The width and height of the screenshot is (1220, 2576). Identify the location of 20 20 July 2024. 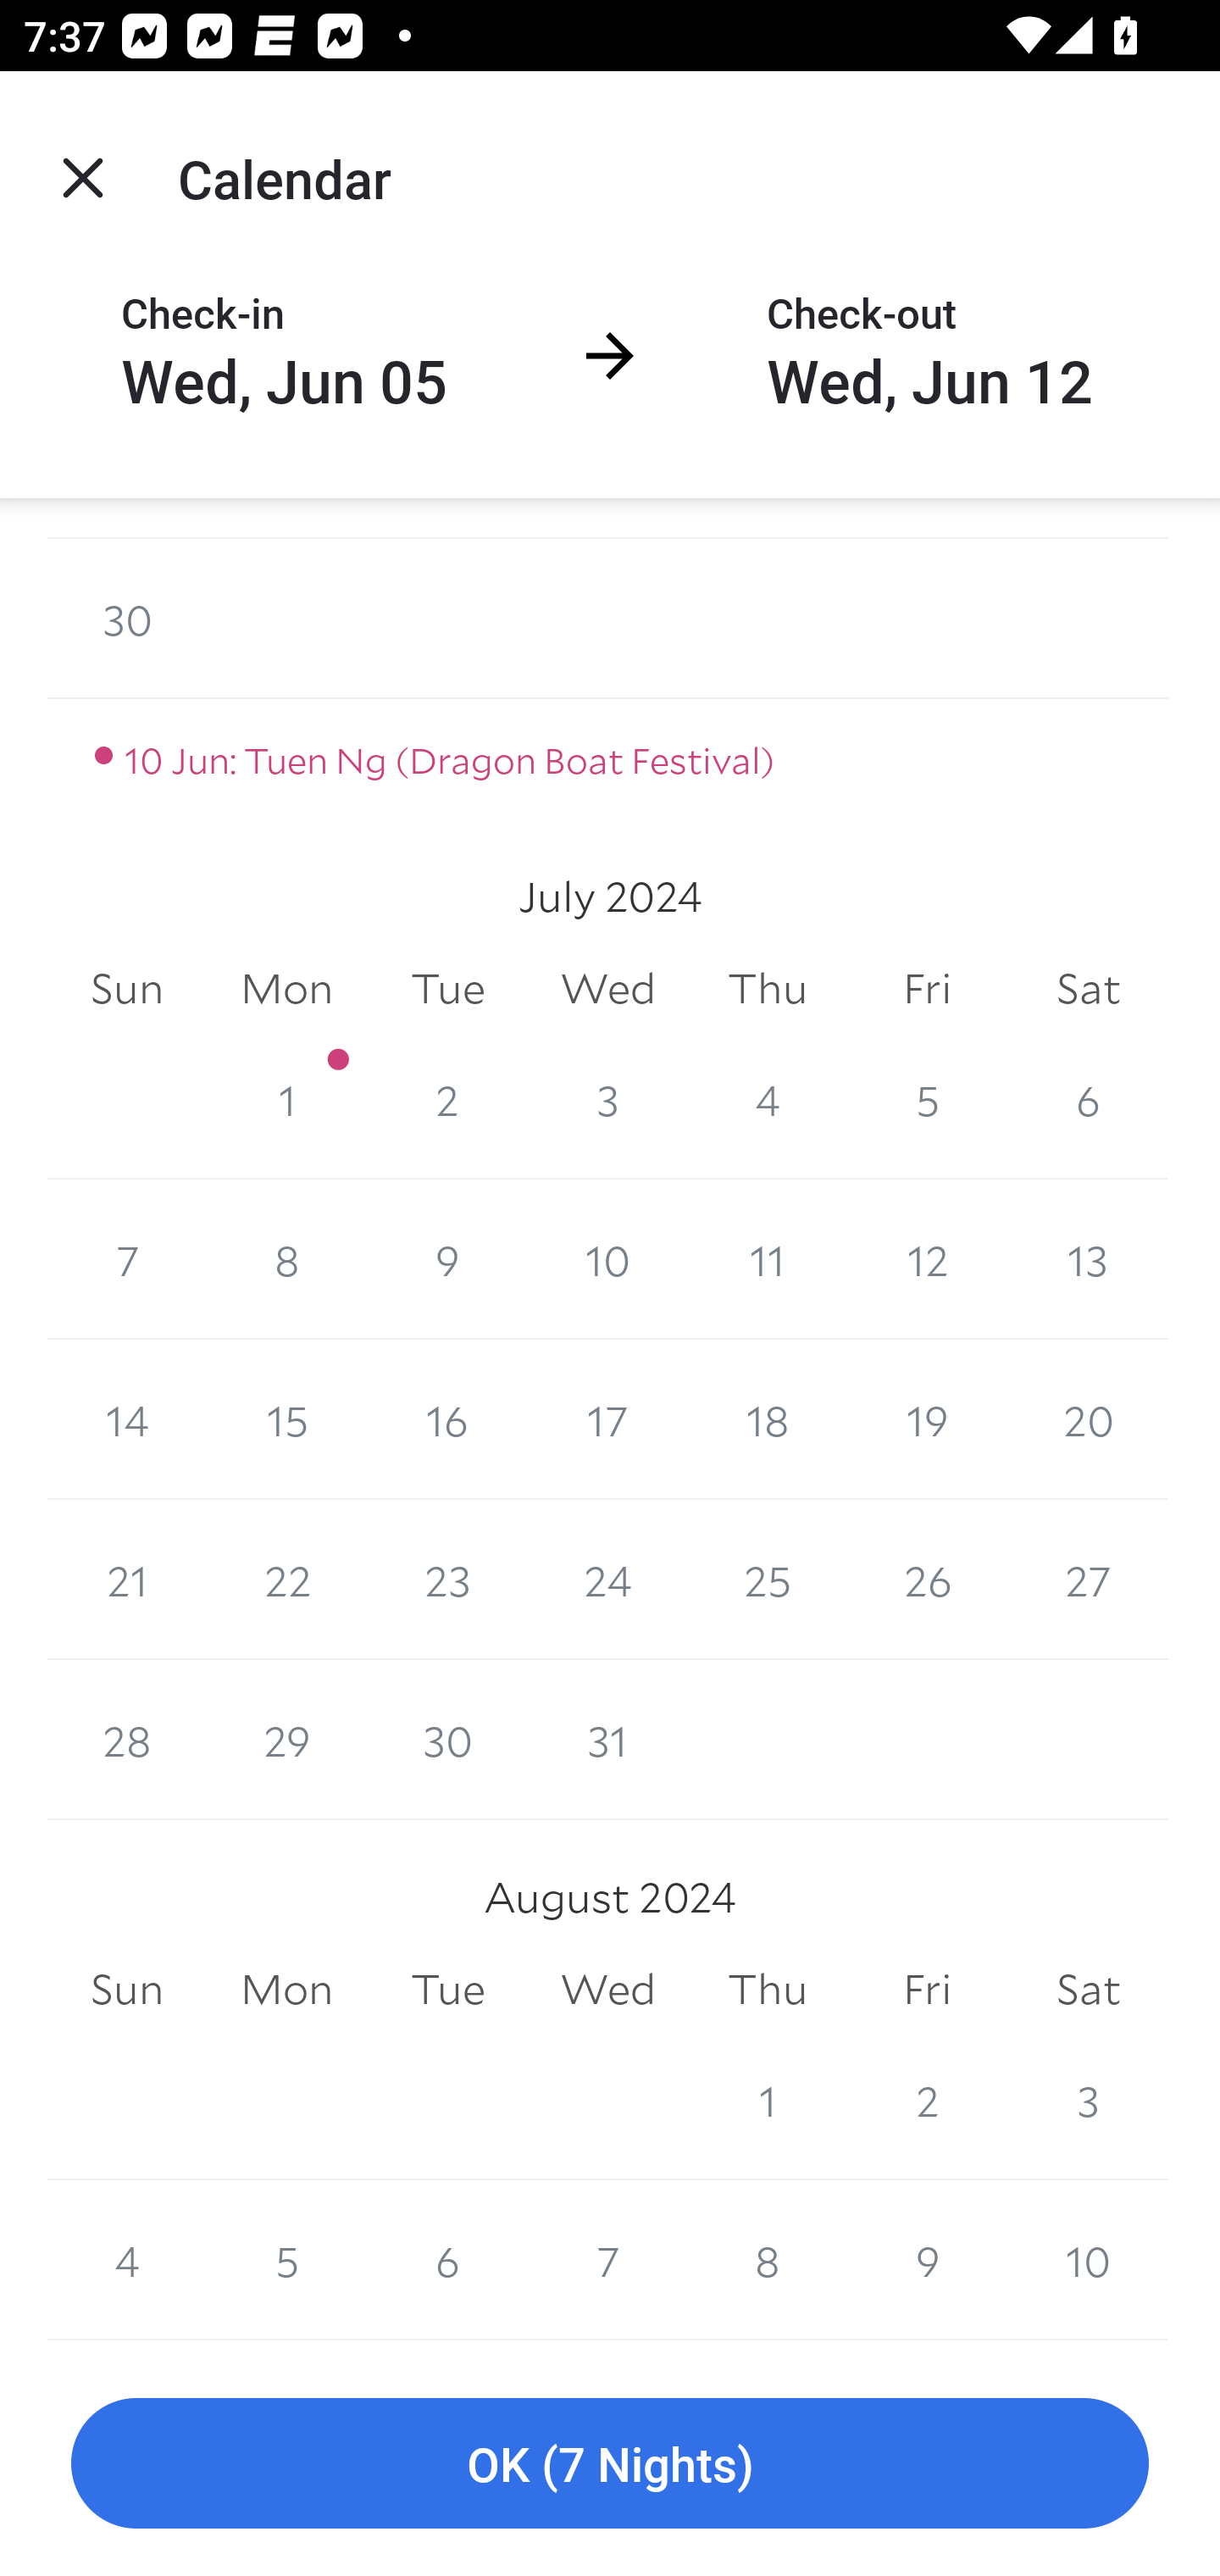
(1088, 1418).